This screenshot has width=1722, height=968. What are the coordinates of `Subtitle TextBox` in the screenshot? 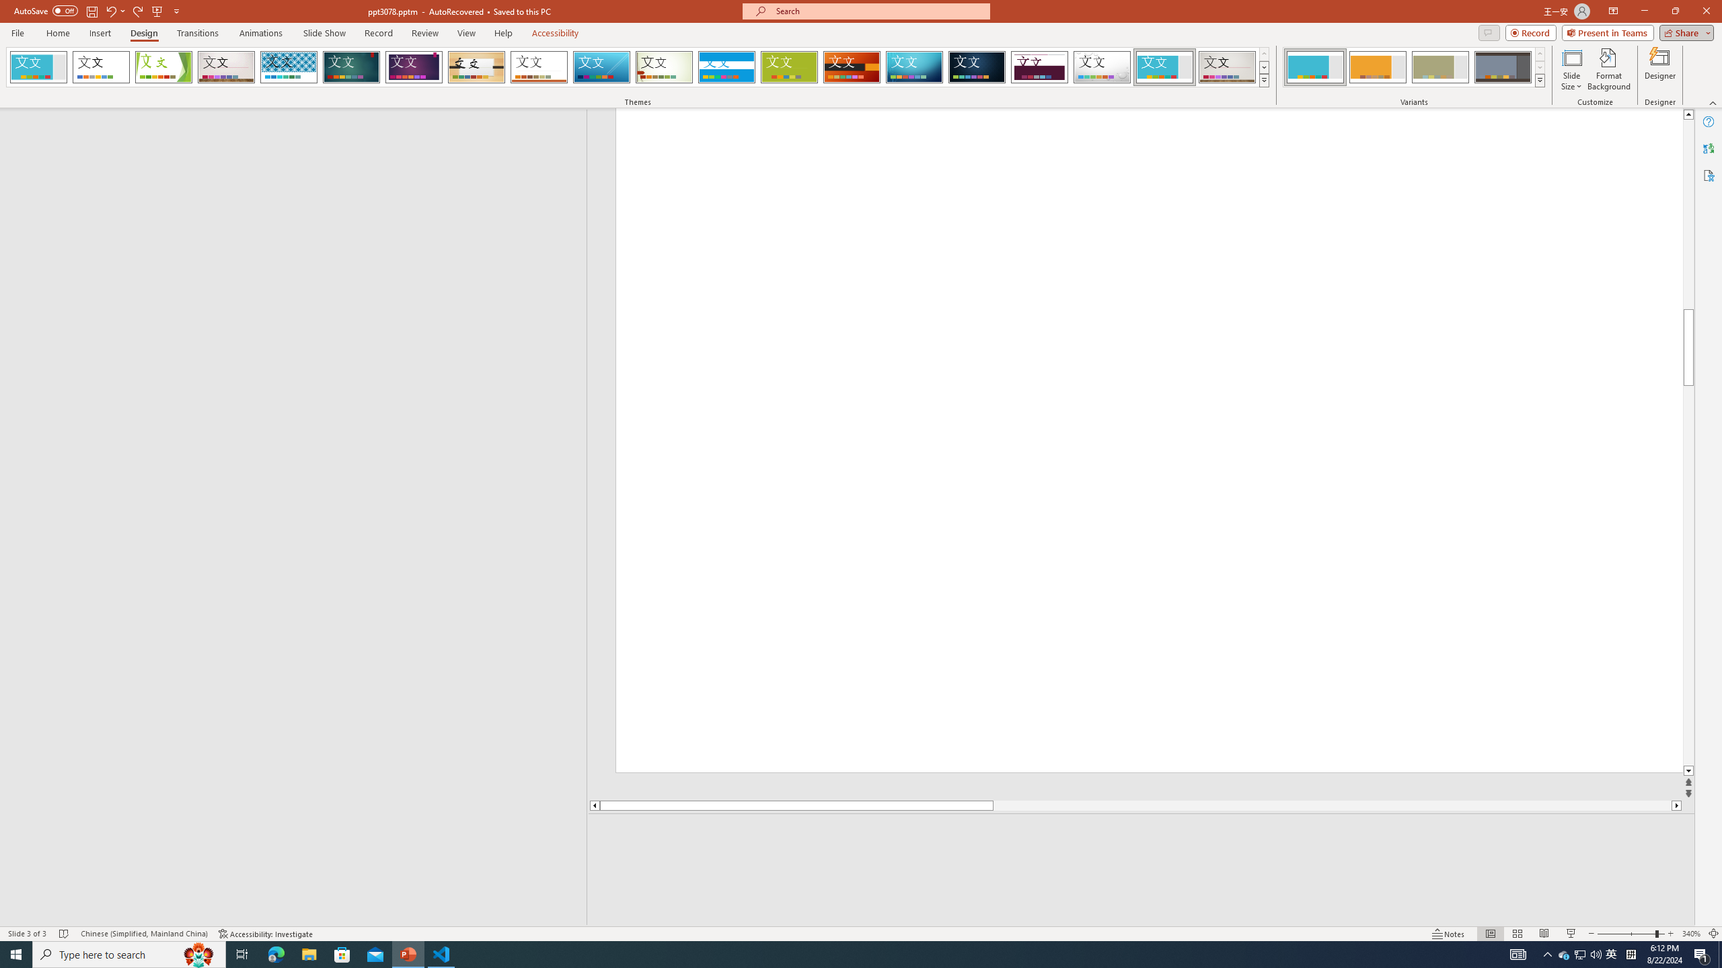 It's located at (1132, 674).